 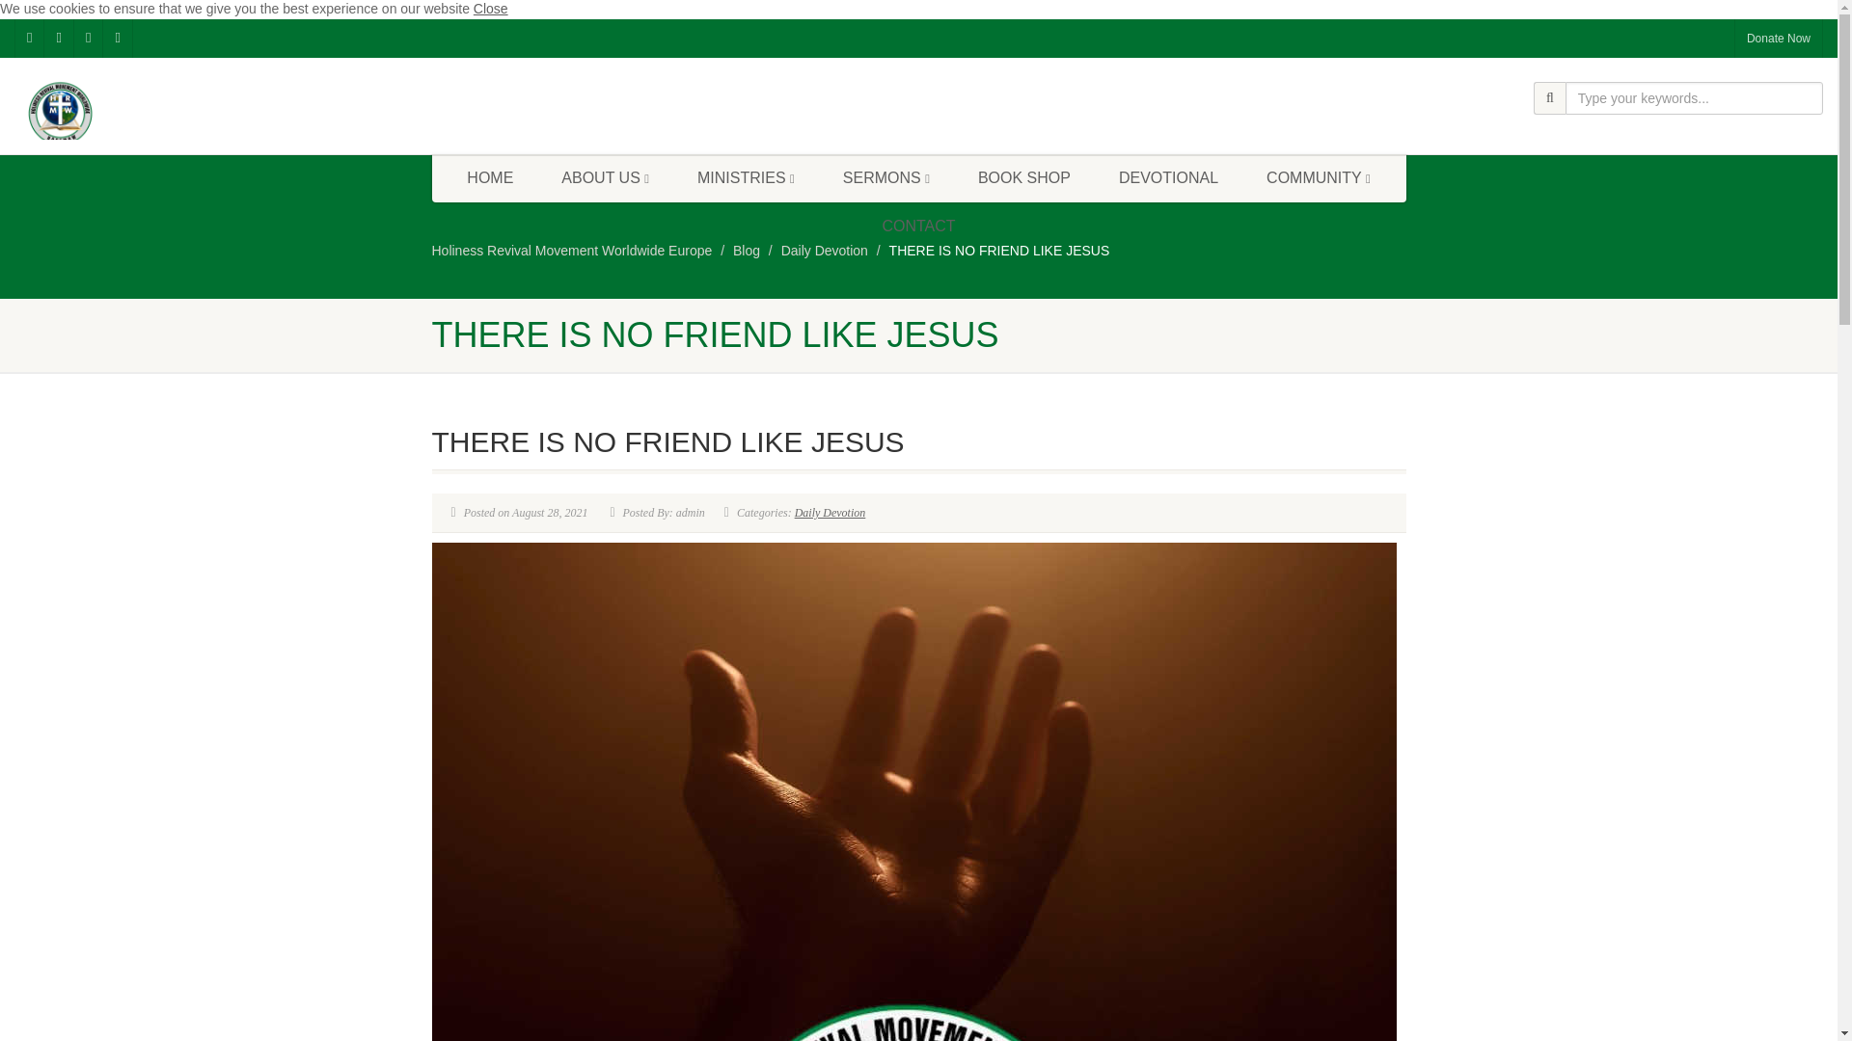 What do you see at coordinates (885, 177) in the screenshot?
I see `SERMONS` at bounding box center [885, 177].